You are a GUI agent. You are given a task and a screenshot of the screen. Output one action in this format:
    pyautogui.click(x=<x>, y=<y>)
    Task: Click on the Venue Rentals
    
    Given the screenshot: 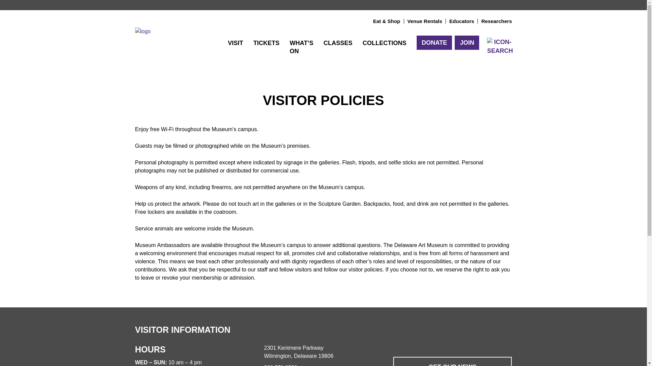 What is the action you would take?
    pyautogui.click(x=425, y=21)
    